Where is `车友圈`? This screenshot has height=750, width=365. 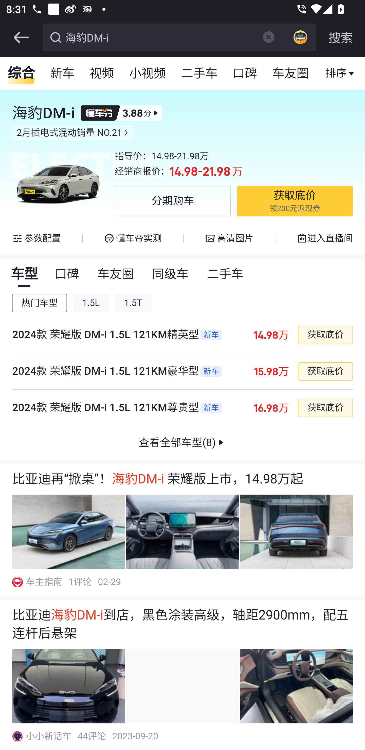
车友圈 is located at coordinates (116, 274).